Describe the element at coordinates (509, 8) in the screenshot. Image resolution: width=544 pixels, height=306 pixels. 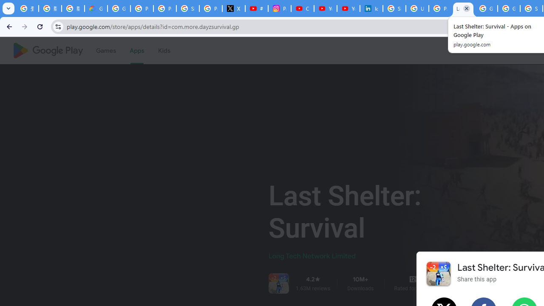
I see `Google Workspace - Specific Terms` at that location.